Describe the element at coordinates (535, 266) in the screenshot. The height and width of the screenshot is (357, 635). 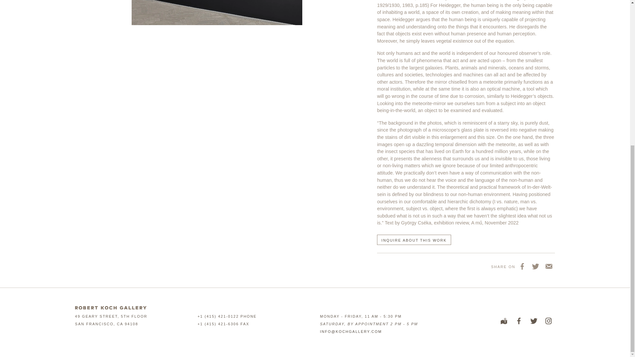
I see `Twitter` at that location.